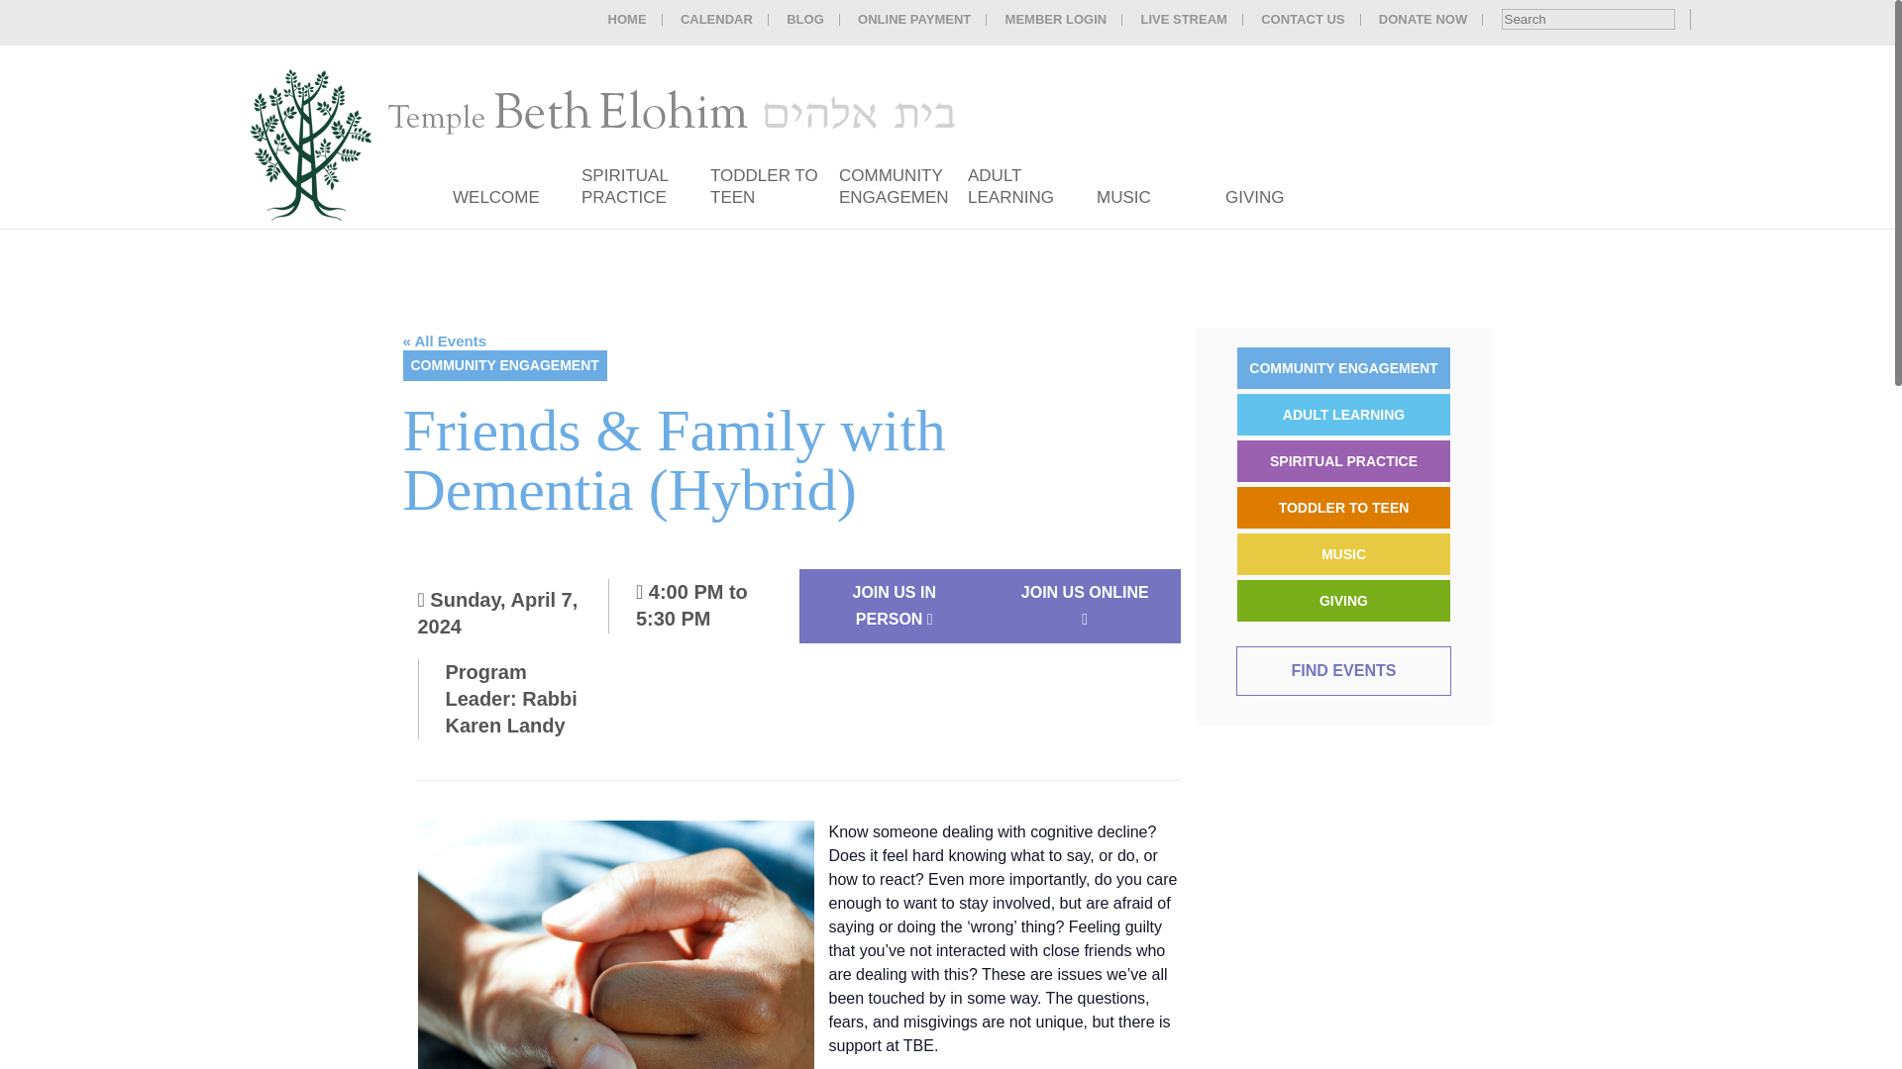 The width and height of the screenshot is (1902, 1069). I want to click on DONATE NOW, so click(1423, 20).